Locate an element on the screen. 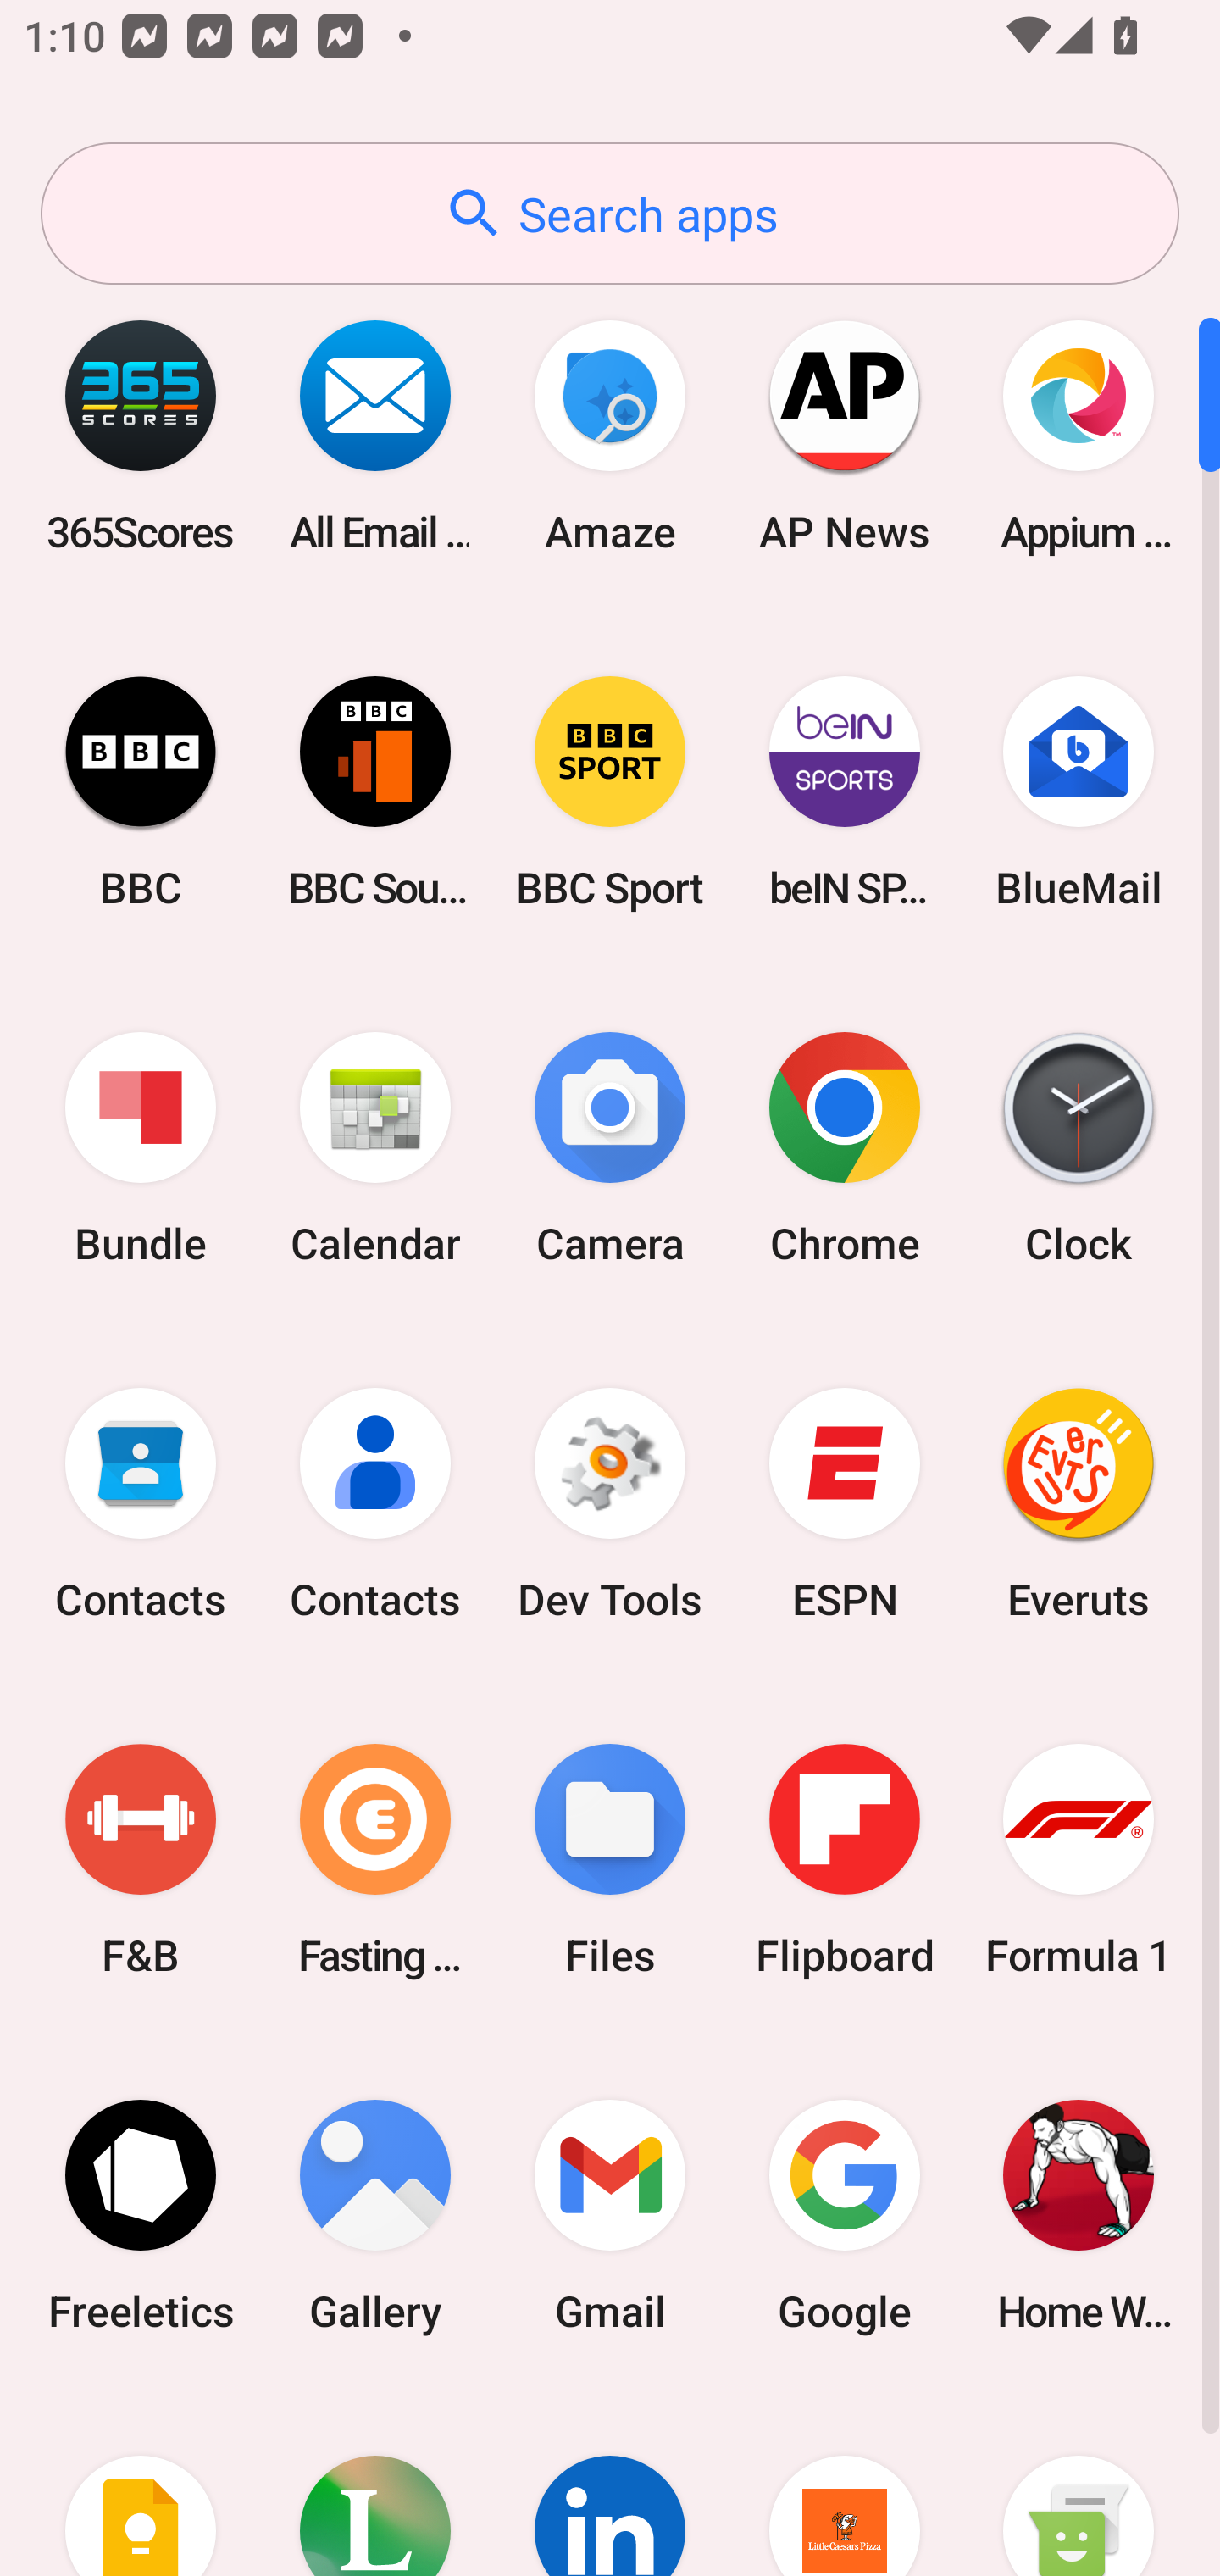  Gallery is located at coordinates (375, 2215).